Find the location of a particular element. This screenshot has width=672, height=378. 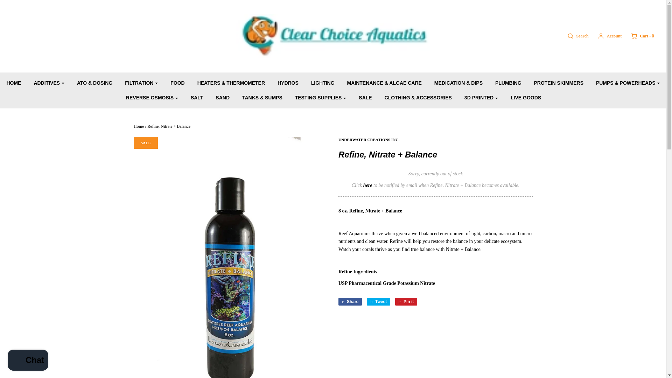

Back to the frontpage is located at coordinates (139, 126).